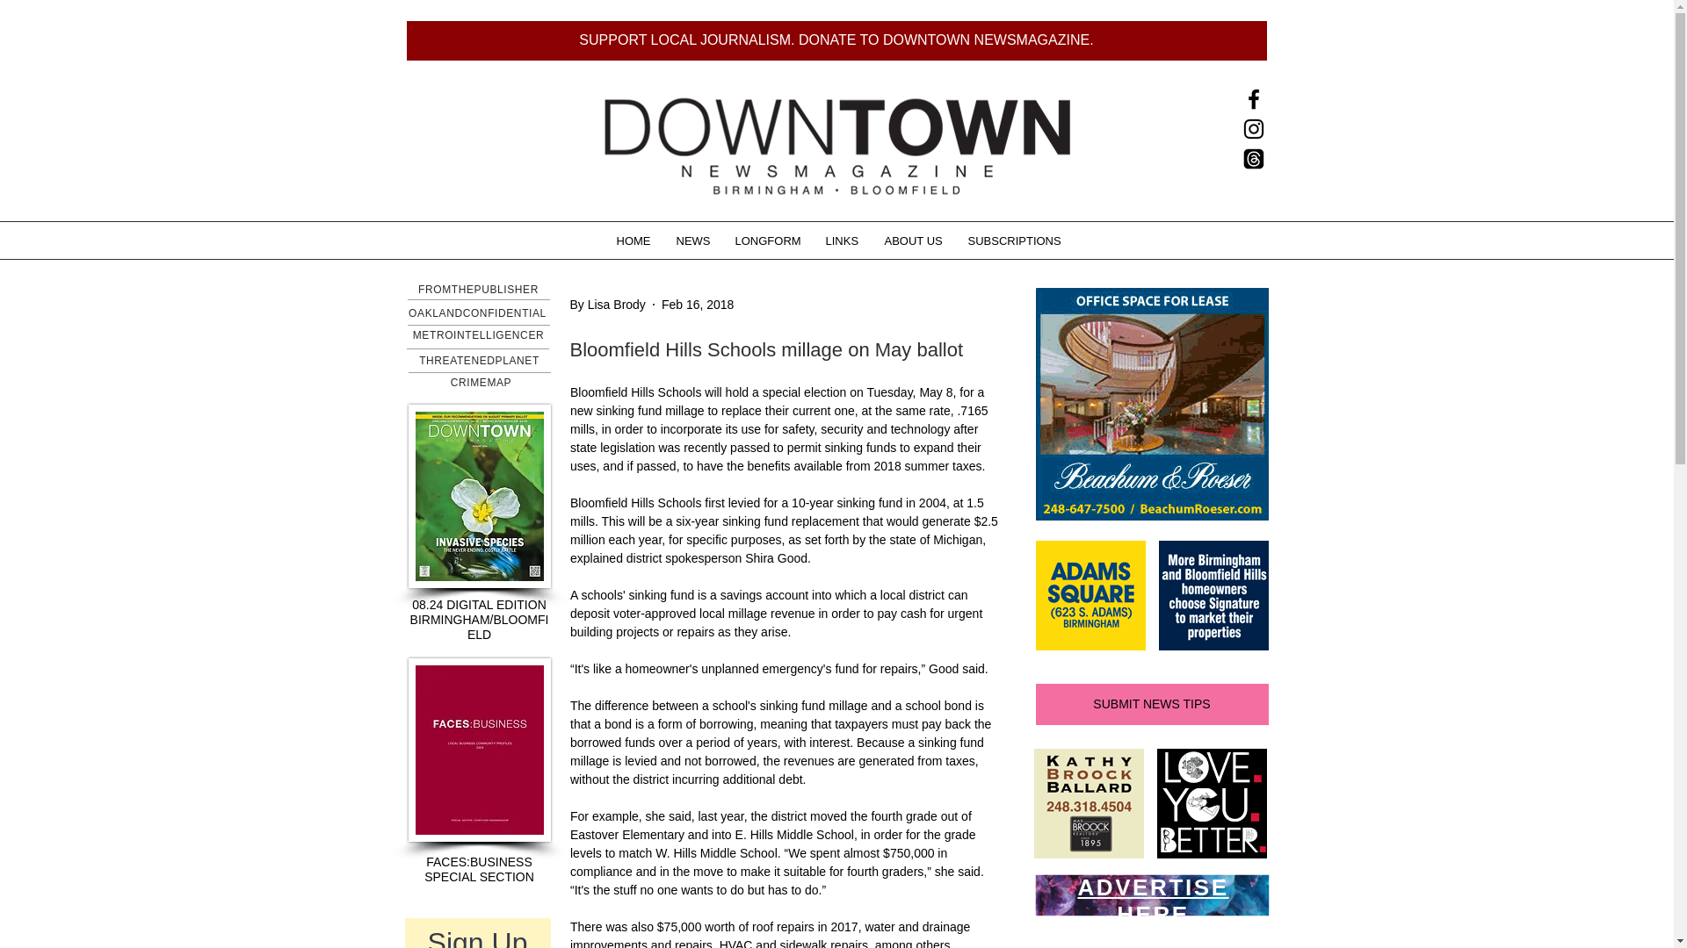  I want to click on By Lisa Brody, so click(606, 304).